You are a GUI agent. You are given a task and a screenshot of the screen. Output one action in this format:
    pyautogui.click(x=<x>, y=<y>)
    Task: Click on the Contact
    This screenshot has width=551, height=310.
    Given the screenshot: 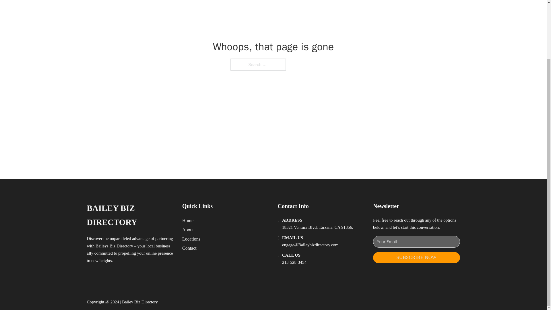 What is the action you would take?
    pyautogui.click(x=189, y=248)
    